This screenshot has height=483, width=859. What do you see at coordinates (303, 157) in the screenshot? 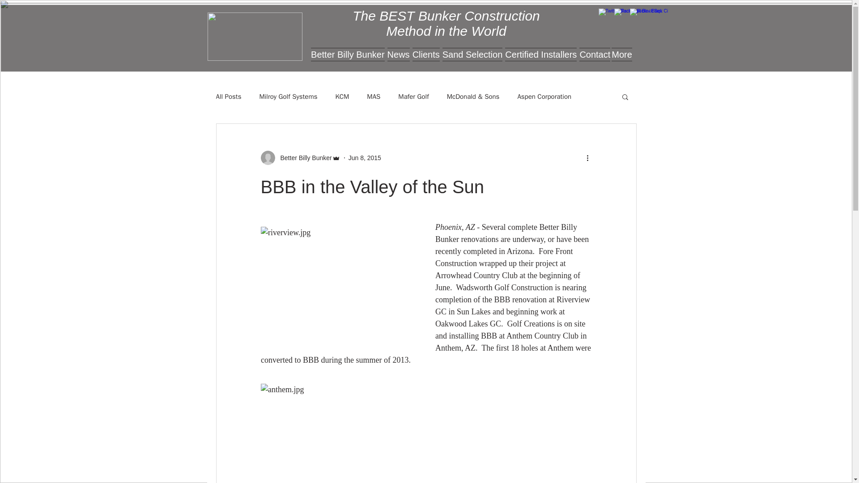
I see `Better Billy Bunker` at bounding box center [303, 157].